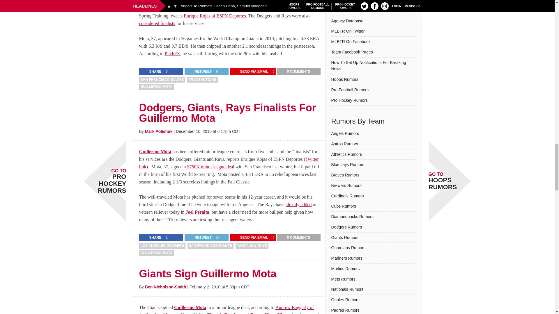  Describe the element at coordinates (250, 72) in the screenshot. I see `Send Giants To Sign Guillermo Mota with an email` at that location.